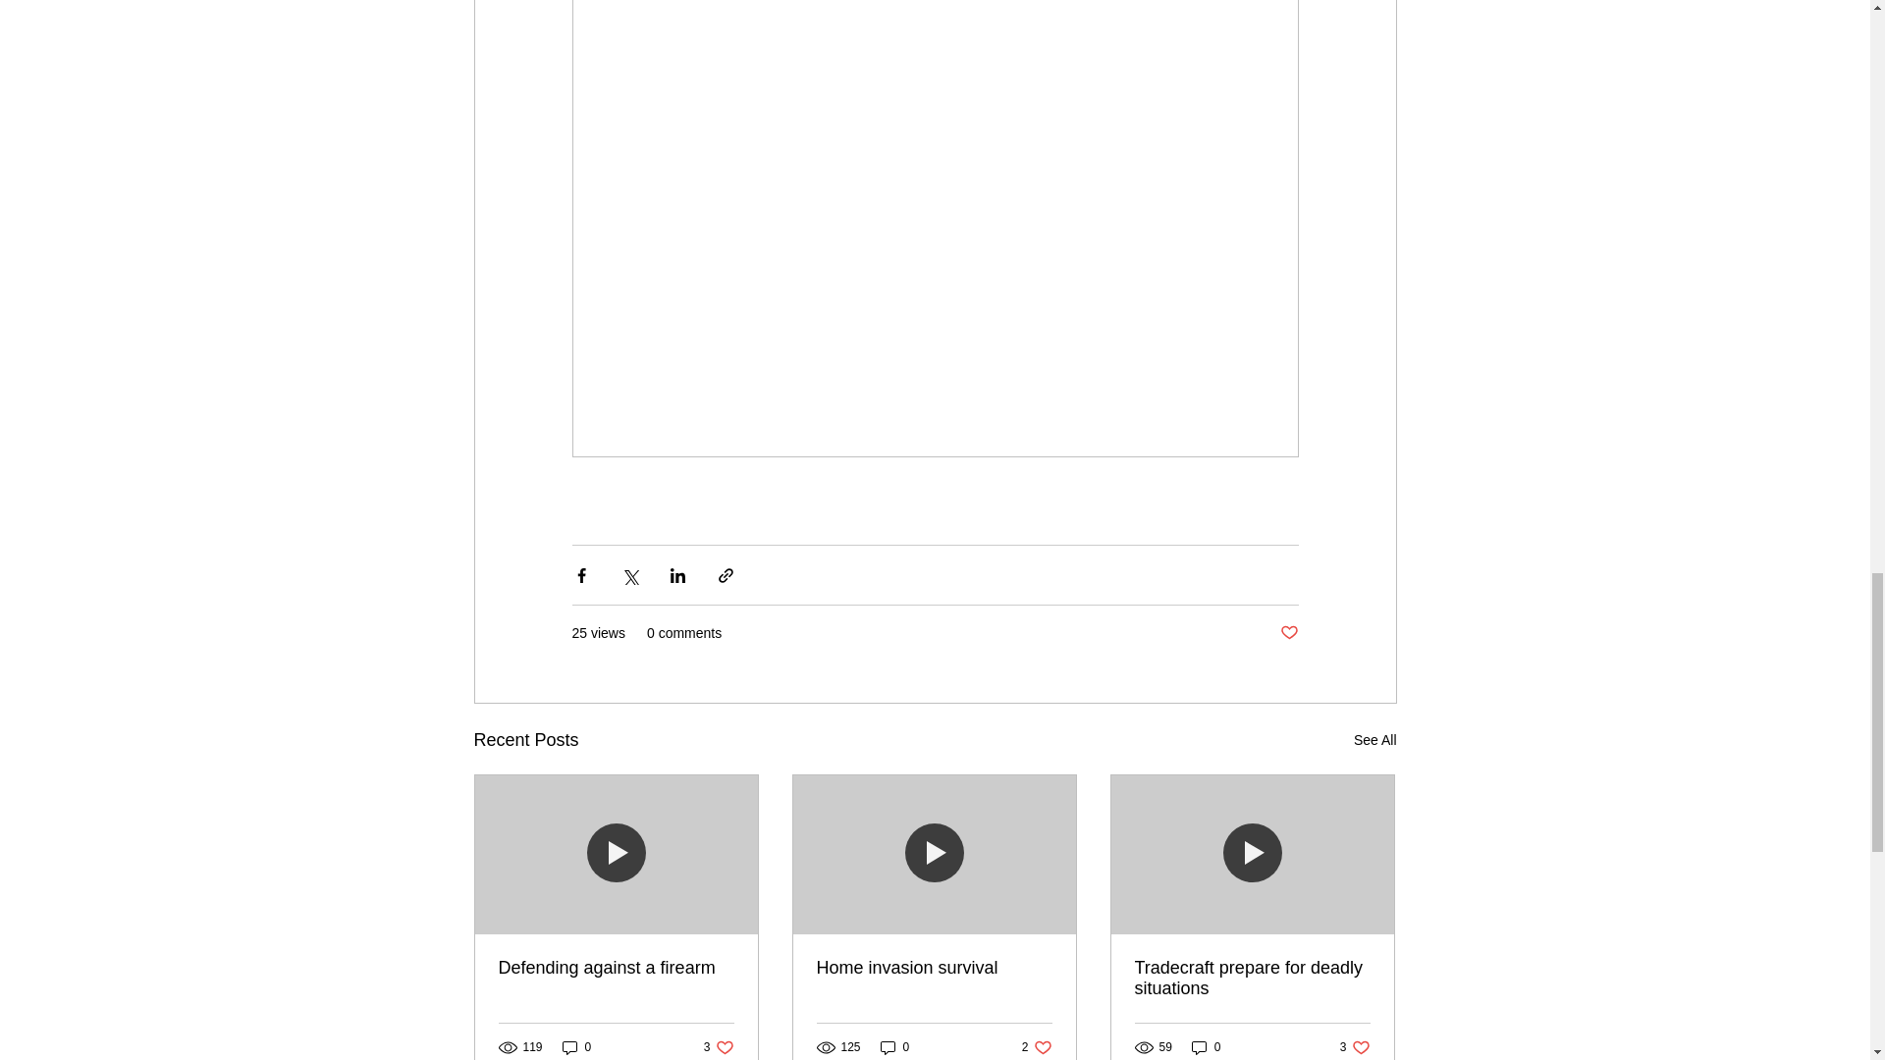 Image resolution: width=1885 pixels, height=1060 pixels. I want to click on Defending against a firearm, so click(617, 968).